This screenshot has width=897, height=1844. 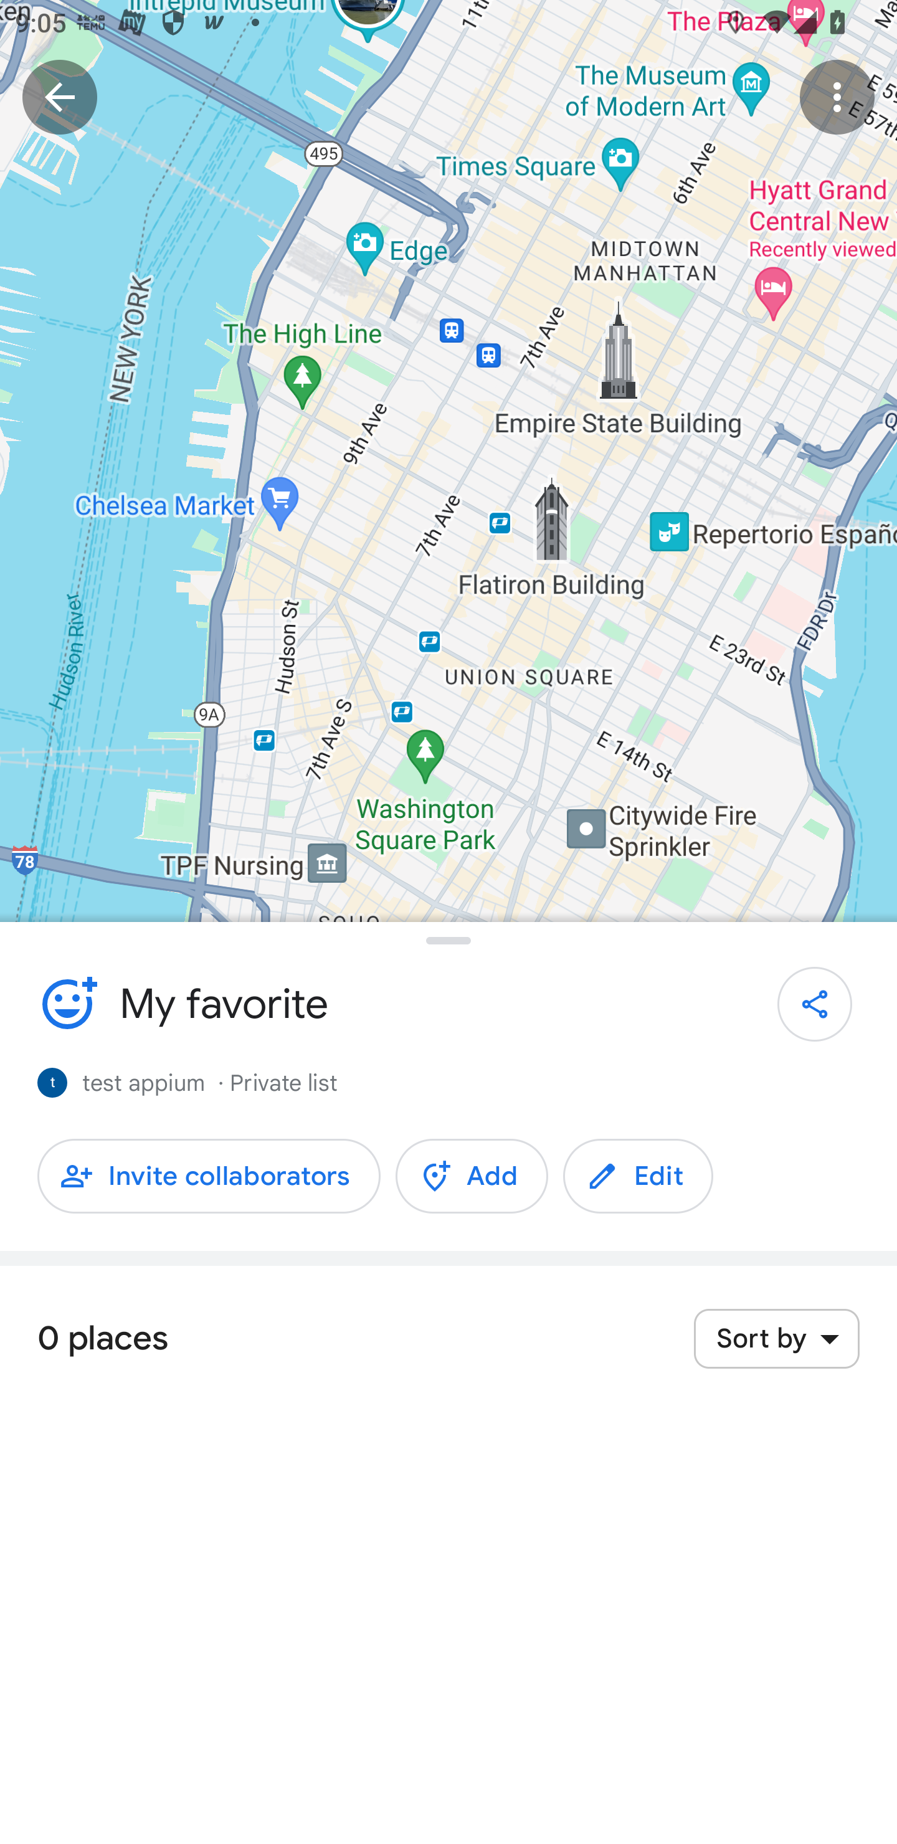 What do you see at coordinates (472, 1176) in the screenshot?
I see `Add Add Add` at bounding box center [472, 1176].